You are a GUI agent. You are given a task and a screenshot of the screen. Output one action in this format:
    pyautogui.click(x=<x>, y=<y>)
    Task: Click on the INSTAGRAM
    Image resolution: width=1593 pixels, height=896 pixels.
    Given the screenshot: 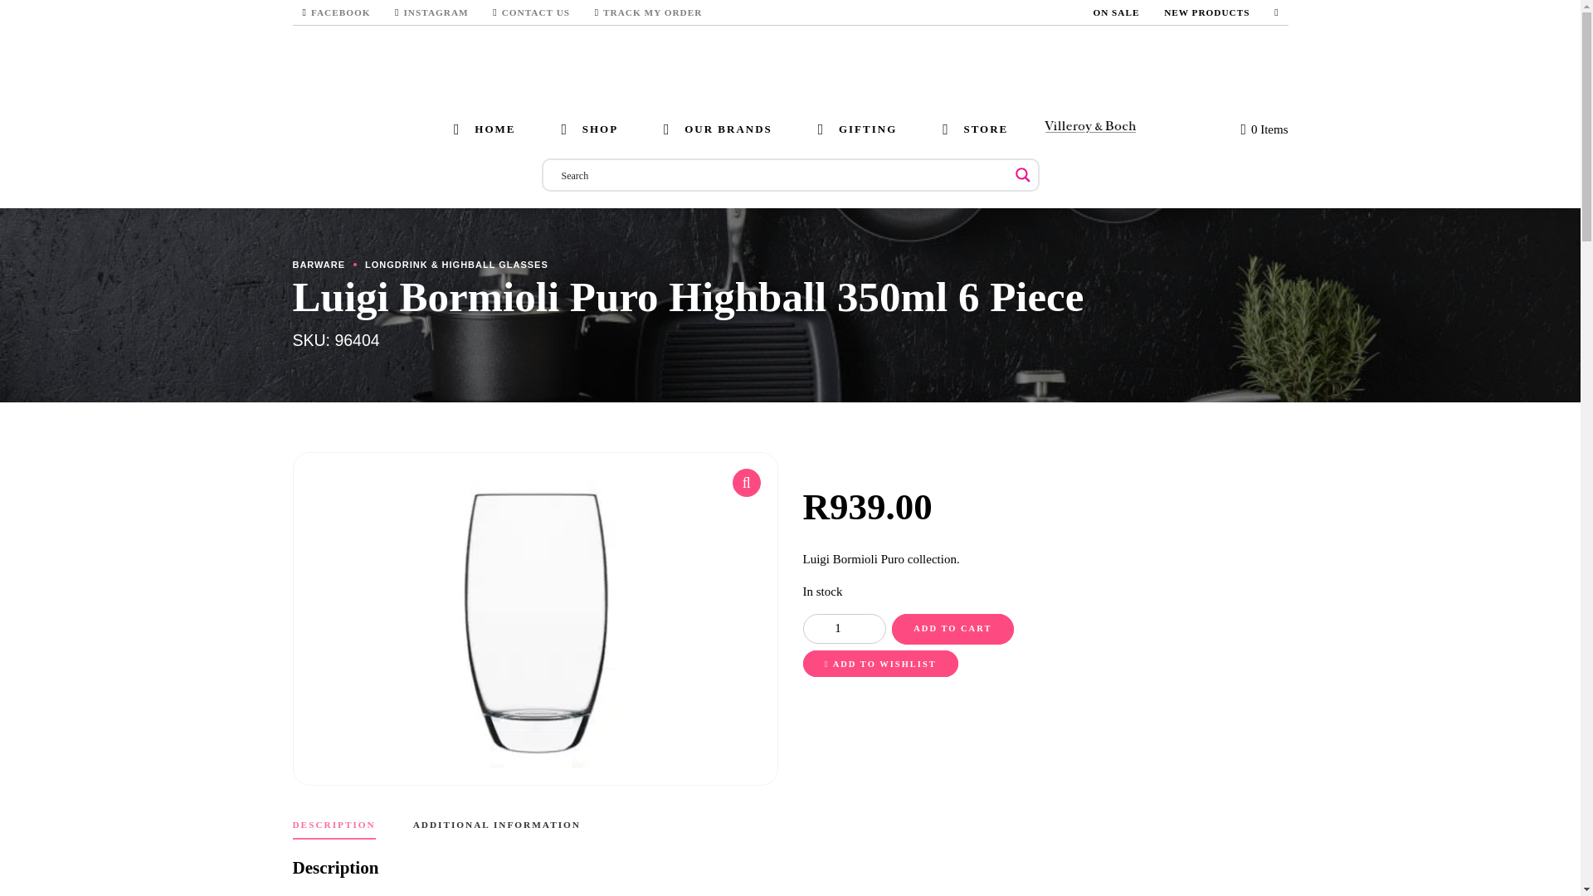 What is the action you would take?
    pyautogui.click(x=429, y=12)
    